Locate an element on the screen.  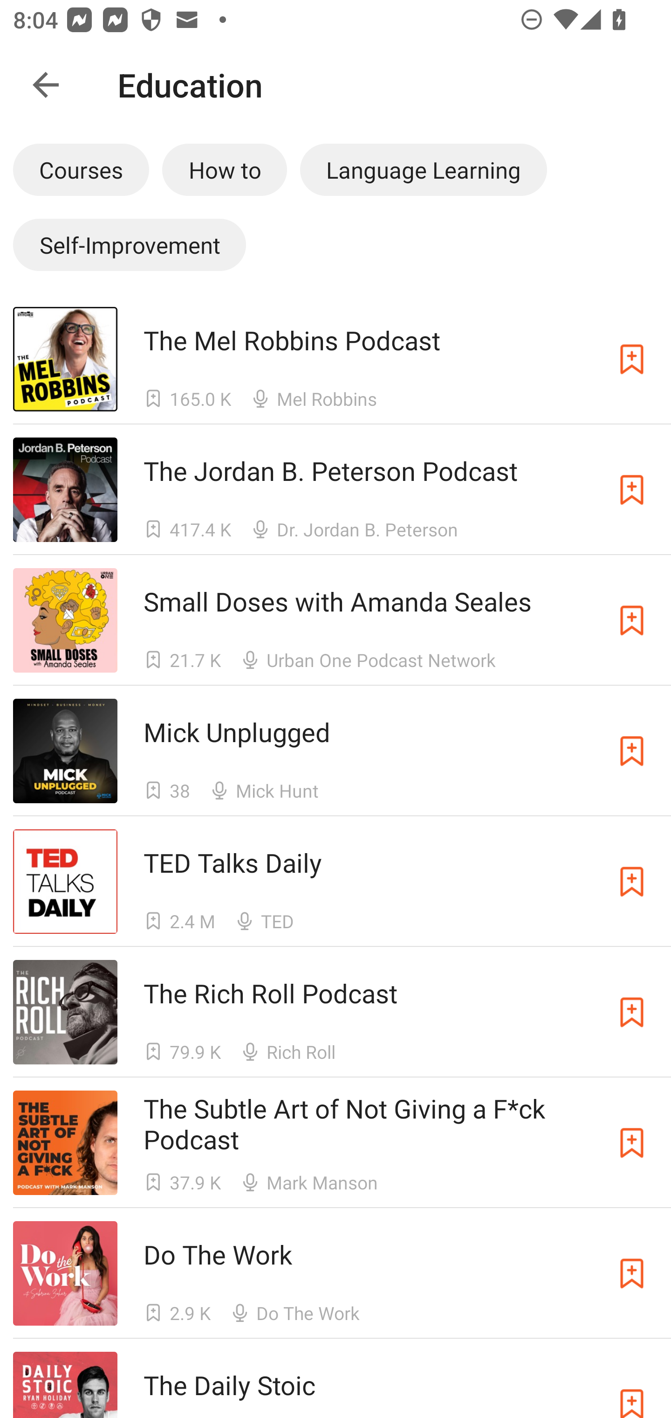
Subscribe is located at coordinates (632, 1143).